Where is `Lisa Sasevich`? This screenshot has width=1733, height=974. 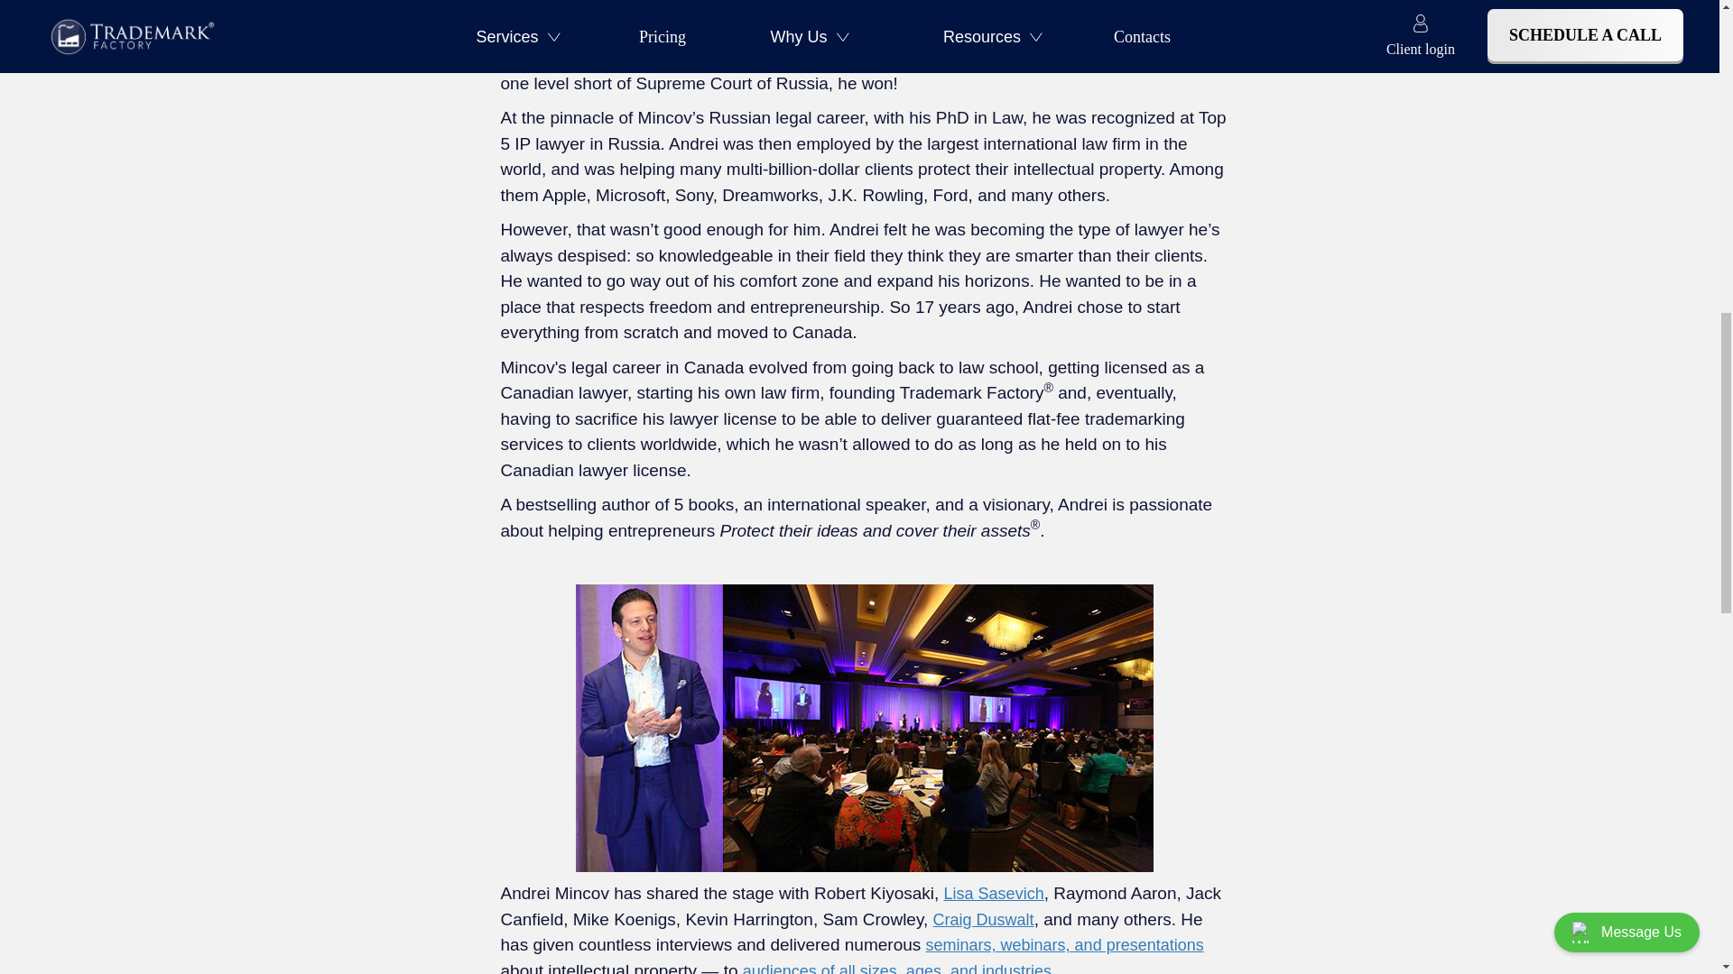
Lisa Sasevich is located at coordinates (995, 893).